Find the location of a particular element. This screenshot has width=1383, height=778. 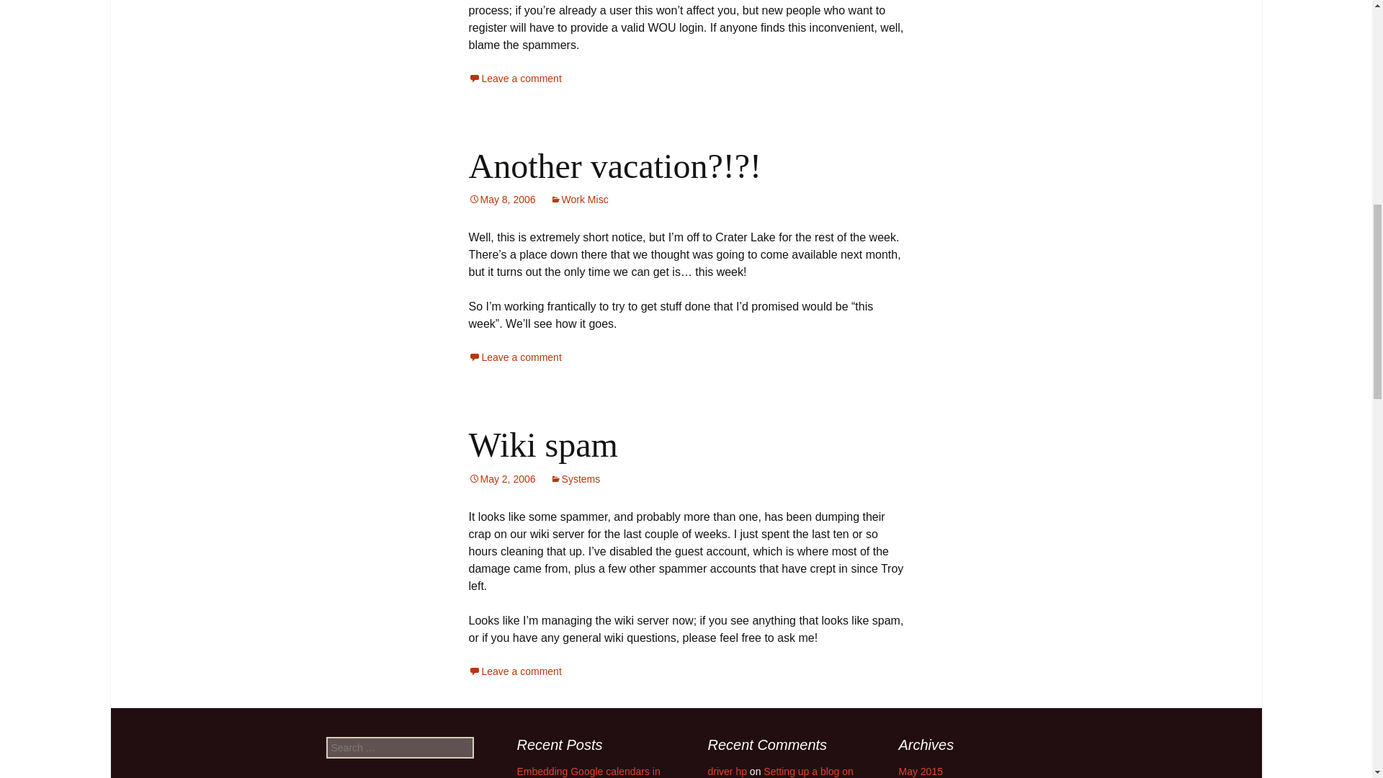

Work Misc is located at coordinates (579, 199).